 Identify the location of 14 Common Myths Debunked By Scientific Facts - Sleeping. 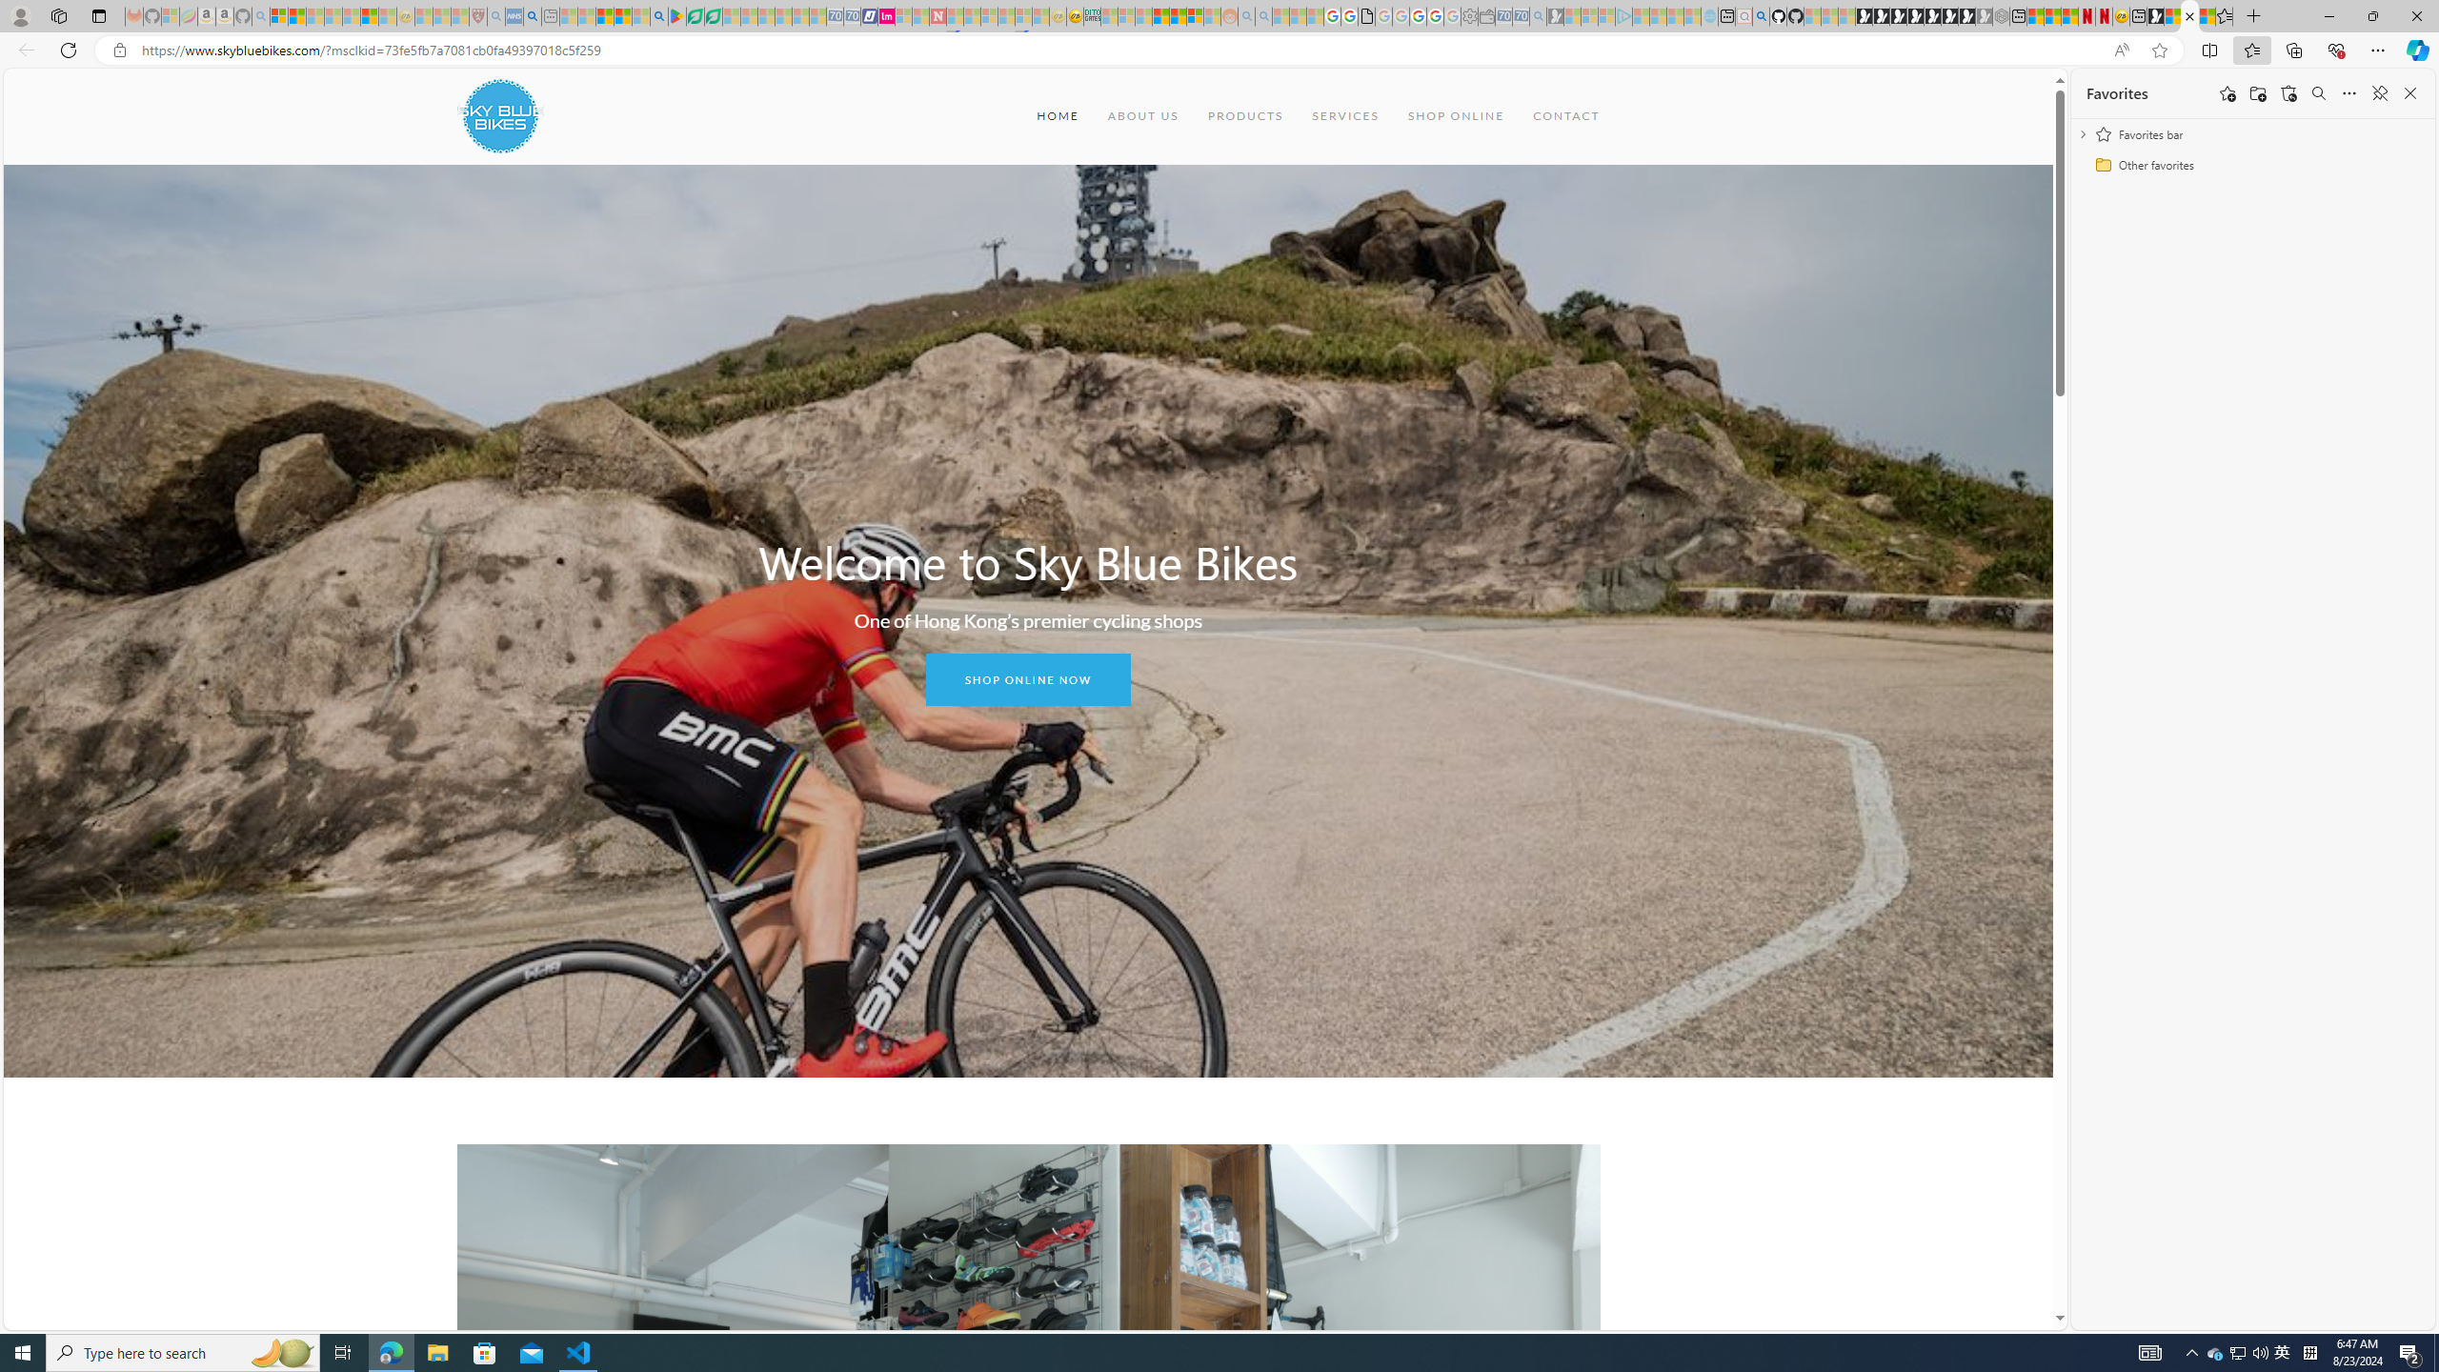
(972, 16).